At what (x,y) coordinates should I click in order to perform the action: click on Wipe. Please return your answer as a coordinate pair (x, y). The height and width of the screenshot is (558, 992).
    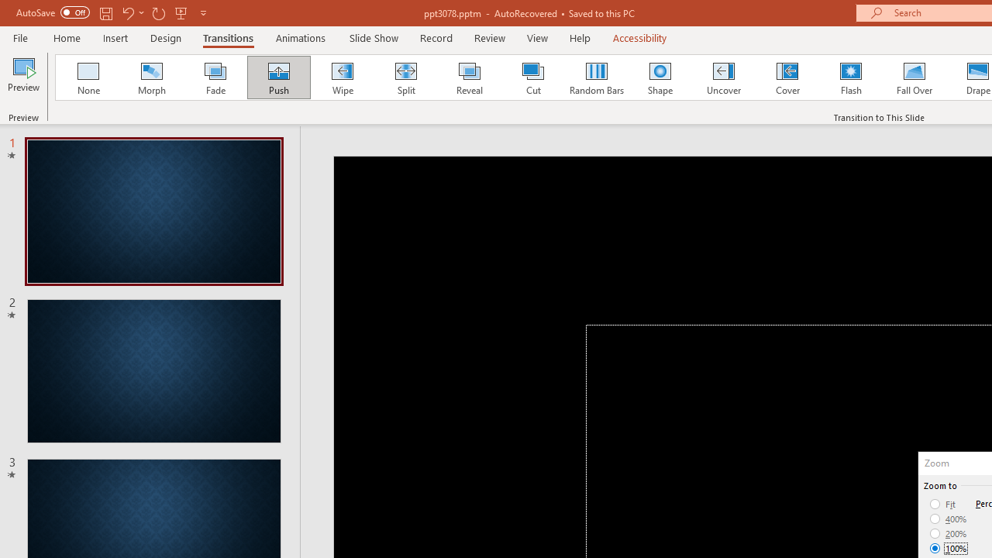
    Looking at the image, I should click on (342, 77).